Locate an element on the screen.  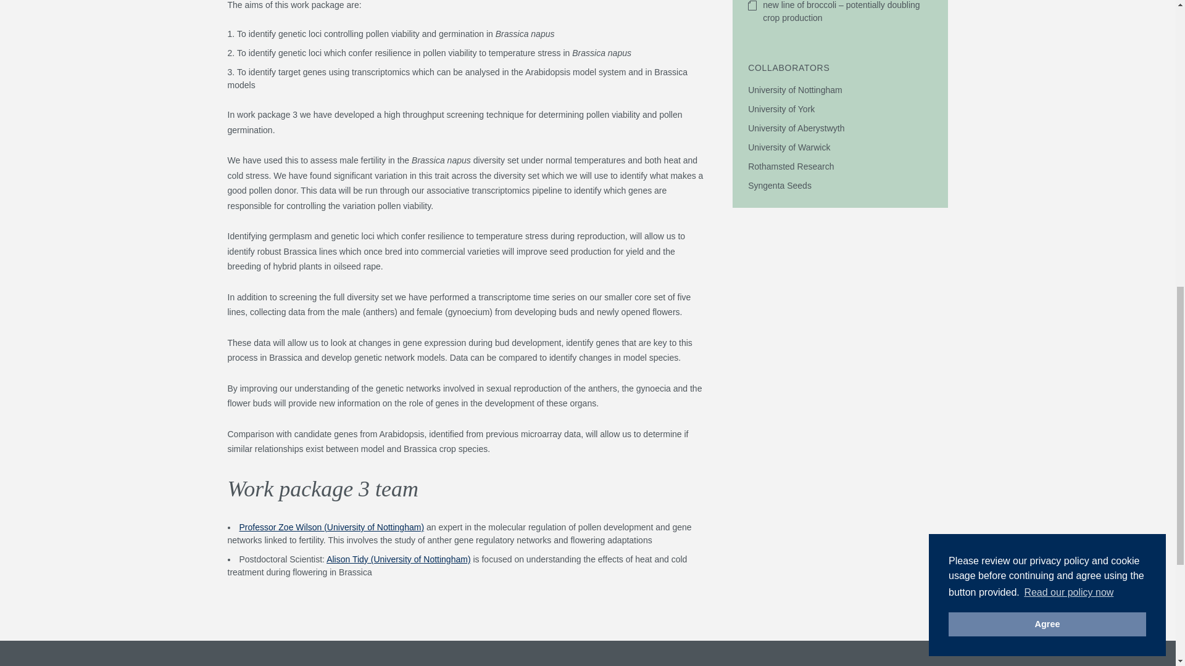
University of Aberystwyth is located at coordinates (796, 128).